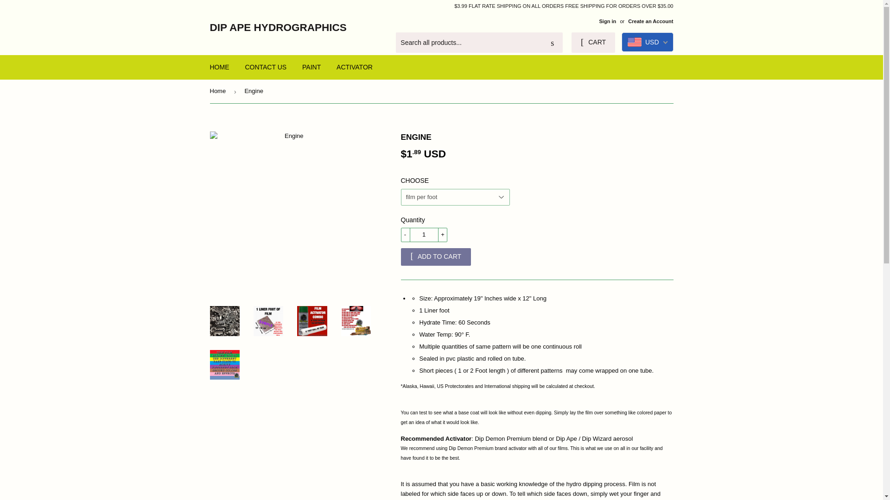 Image resolution: width=890 pixels, height=500 pixels. What do you see at coordinates (650, 21) in the screenshot?
I see `Create an Account` at bounding box center [650, 21].